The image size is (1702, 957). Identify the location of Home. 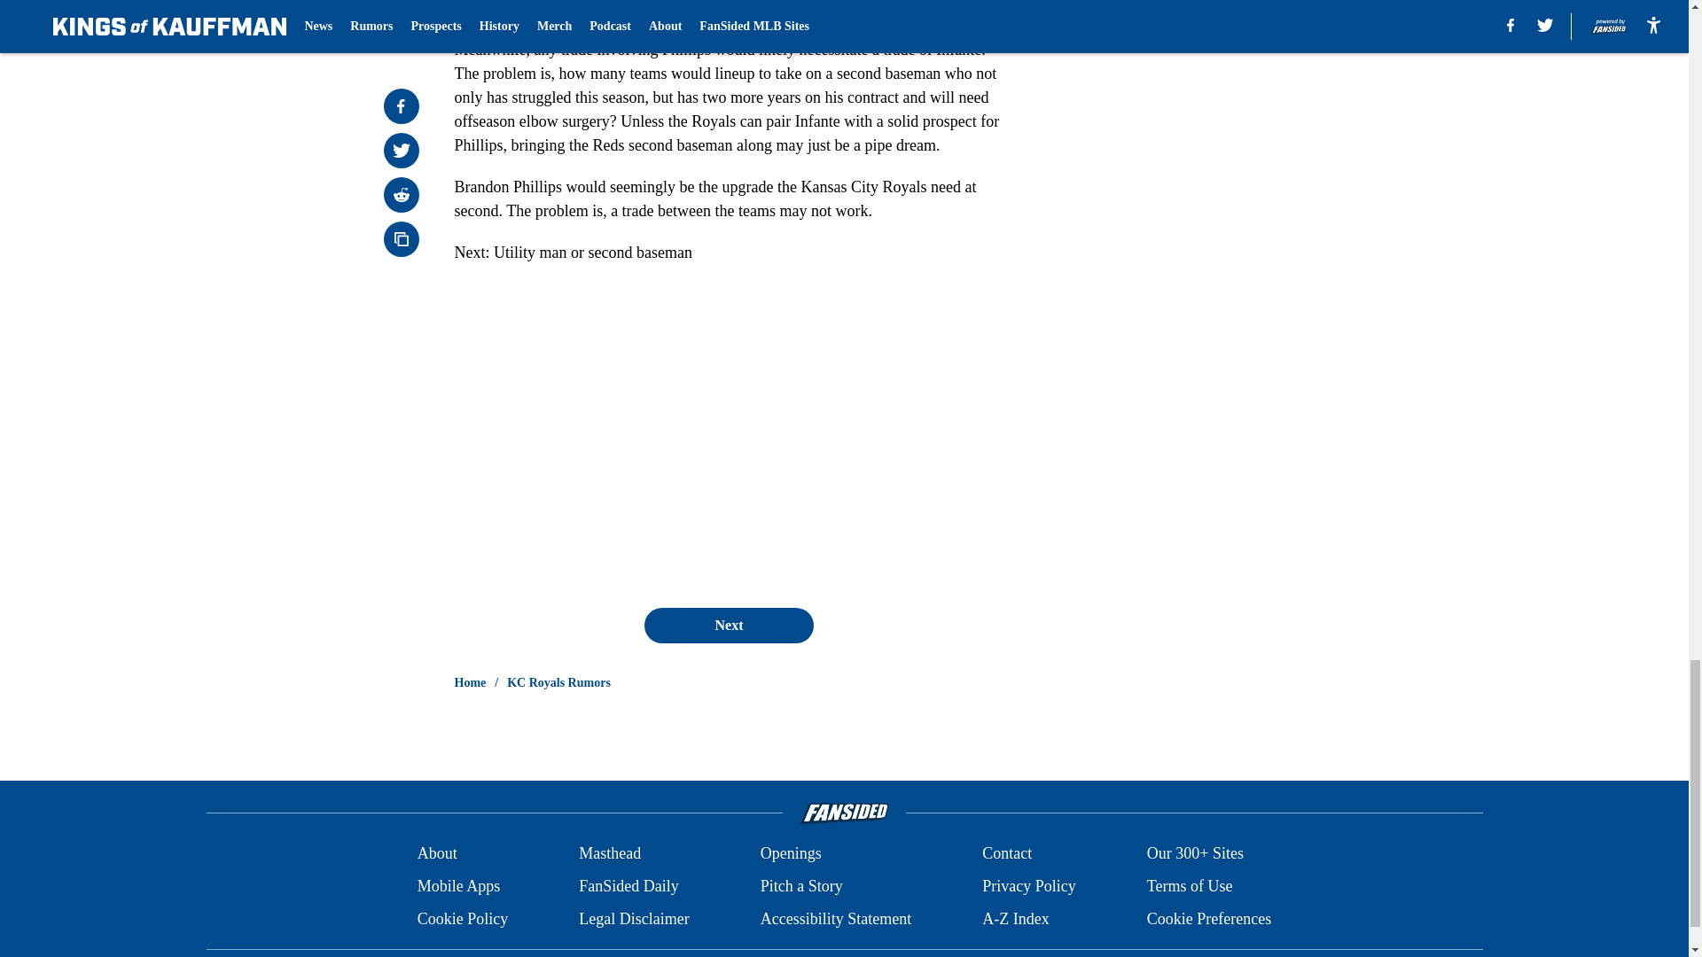
(470, 682).